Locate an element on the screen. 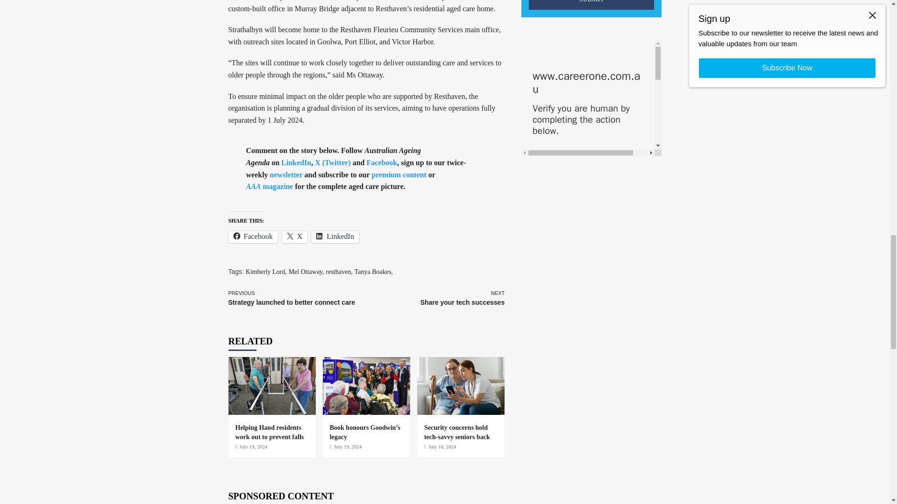 Image resolution: width=897 pixels, height=504 pixels. resthaven, is located at coordinates (591, 151).